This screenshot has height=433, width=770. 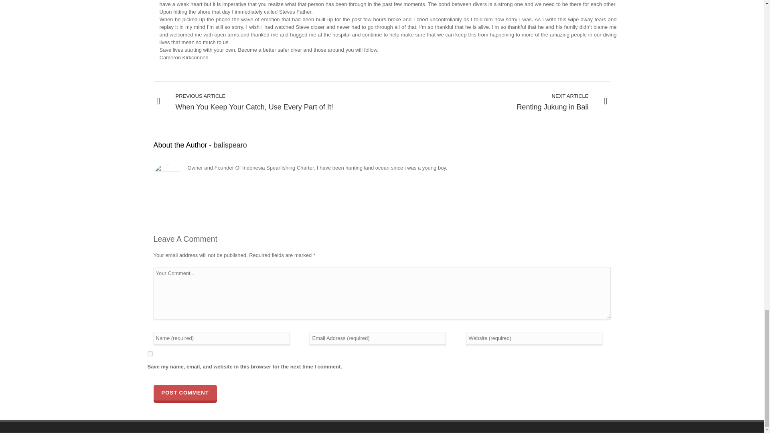 I want to click on Post Comment, so click(x=184, y=393).